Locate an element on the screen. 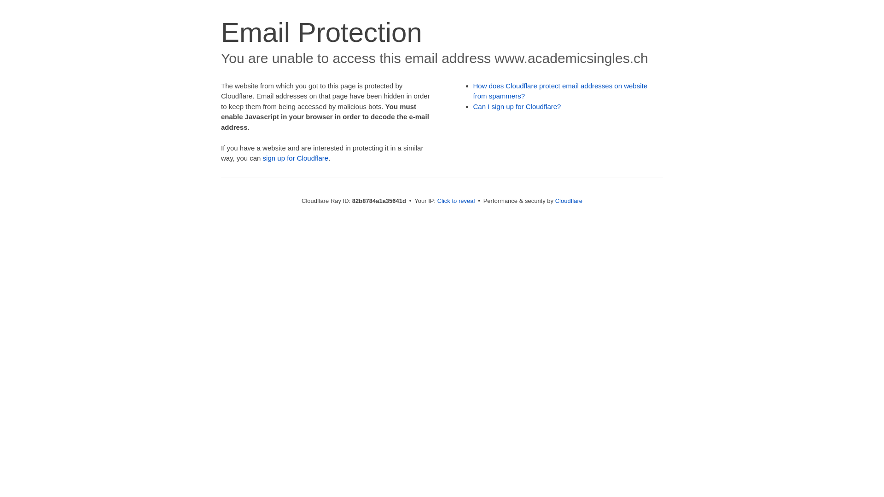 The image size is (884, 497). Can I sign up for Cloudflare? is located at coordinates (518, 107).